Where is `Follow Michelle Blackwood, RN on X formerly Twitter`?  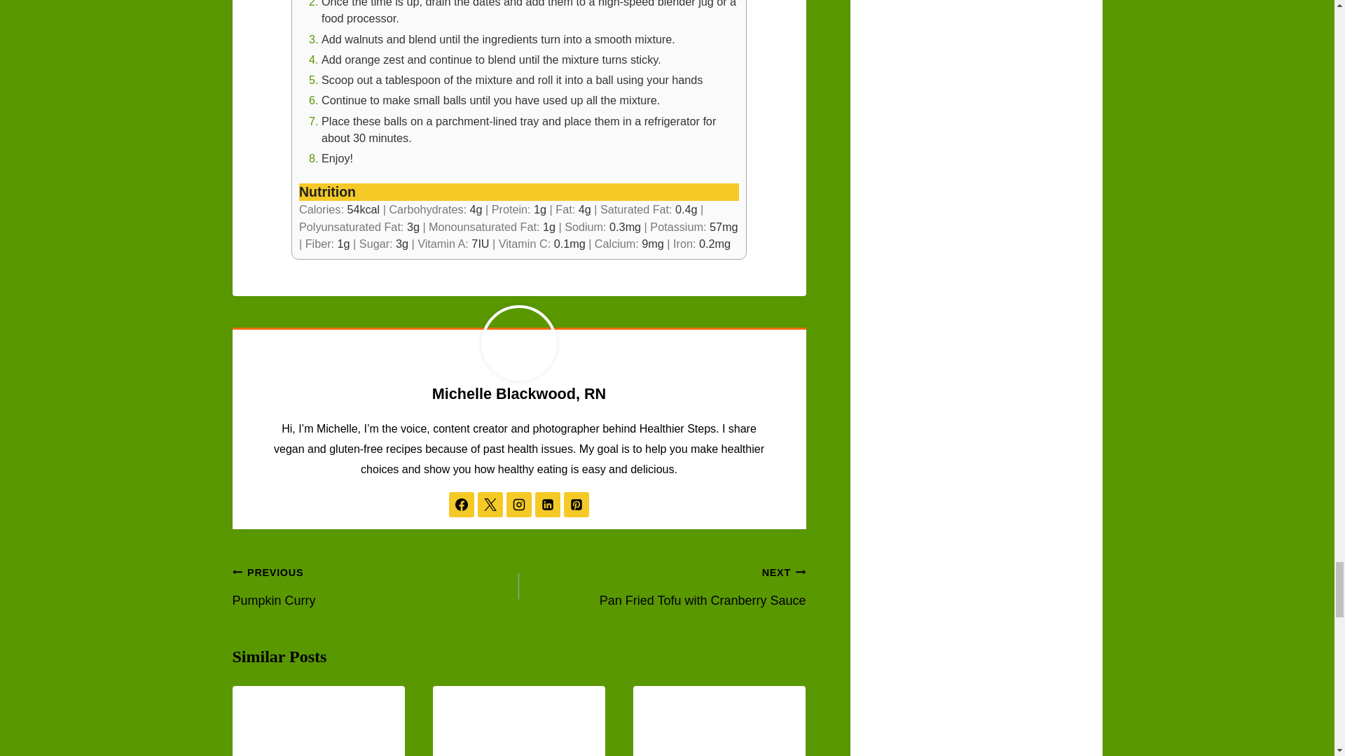
Follow Michelle Blackwood, RN on X formerly Twitter is located at coordinates (490, 504).